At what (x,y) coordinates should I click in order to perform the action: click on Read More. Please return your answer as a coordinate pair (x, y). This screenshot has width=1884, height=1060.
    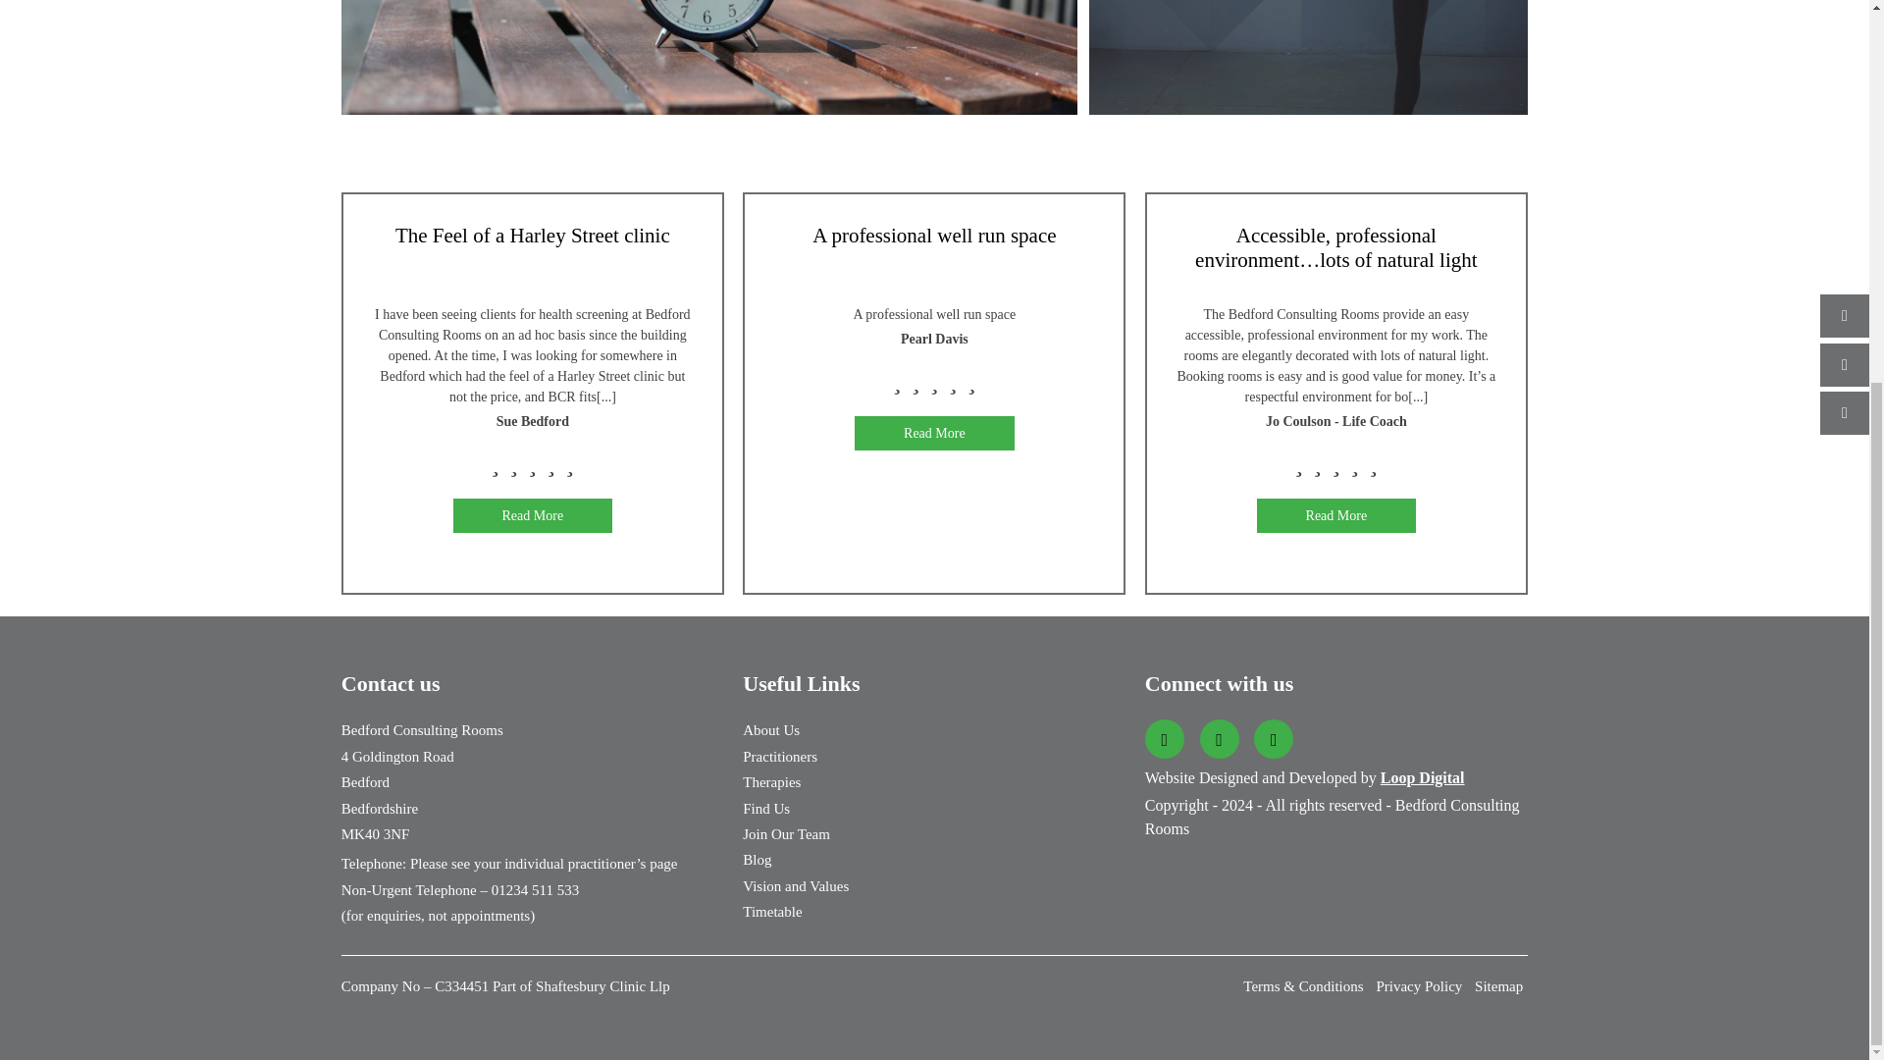
    Looking at the image, I should click on (534, 515).